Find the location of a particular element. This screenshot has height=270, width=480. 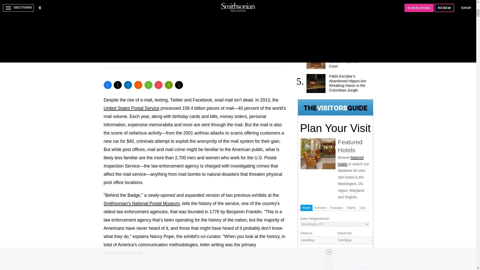

Previous is located at coordinates (271, 34).